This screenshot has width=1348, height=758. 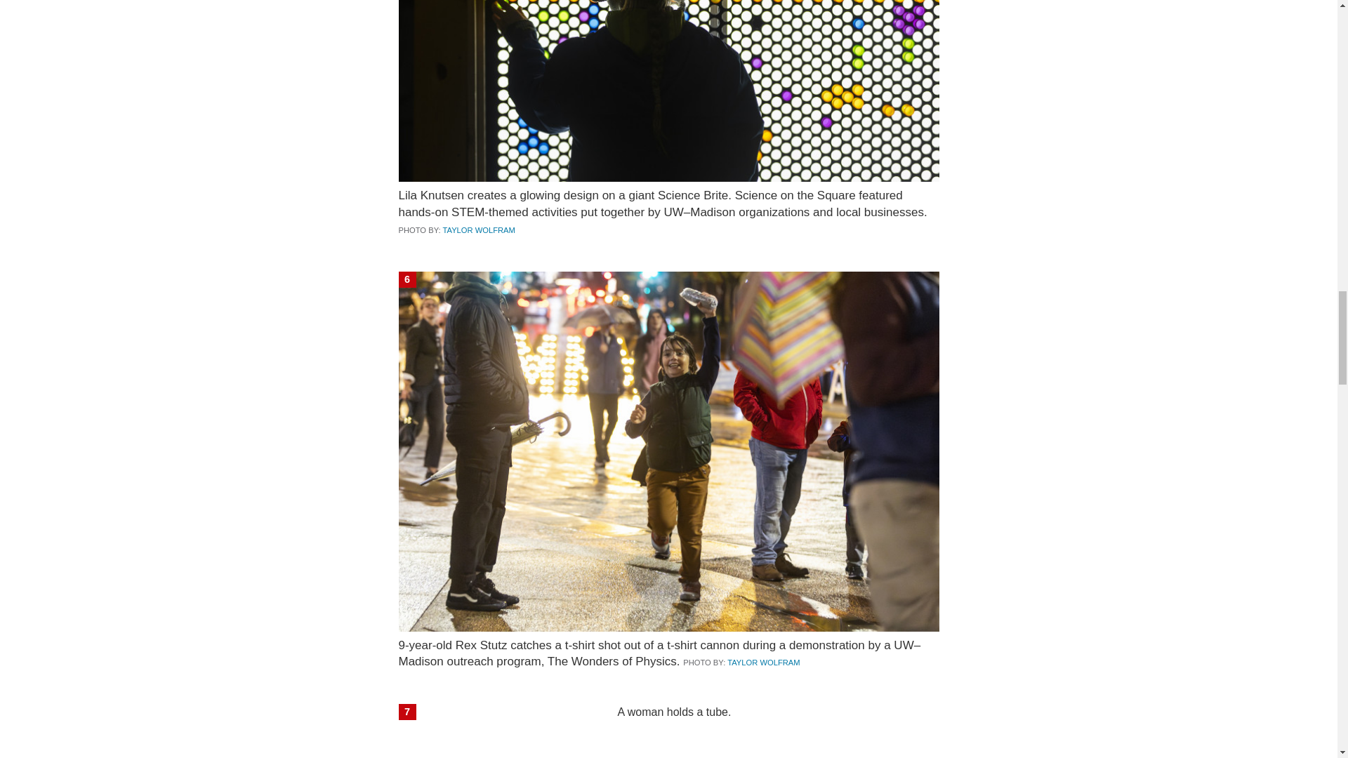 I want to click on TAYLOR WOLFRAM, so click(x=479, y=230).